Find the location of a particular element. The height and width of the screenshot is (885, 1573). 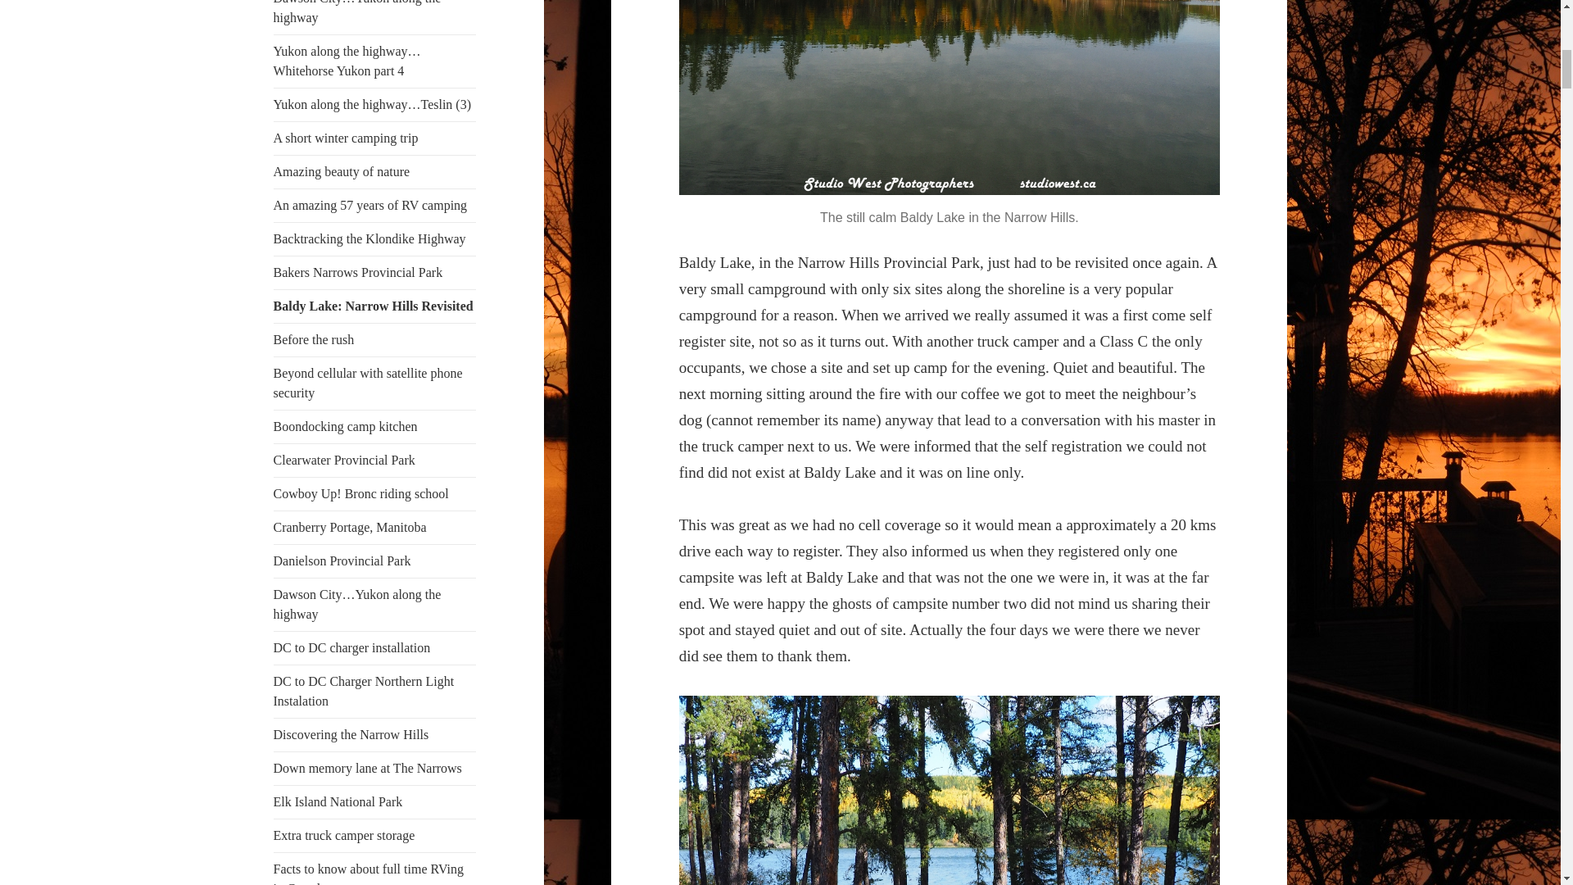

DC to DC charger installation is located at coordinates (375, 648).